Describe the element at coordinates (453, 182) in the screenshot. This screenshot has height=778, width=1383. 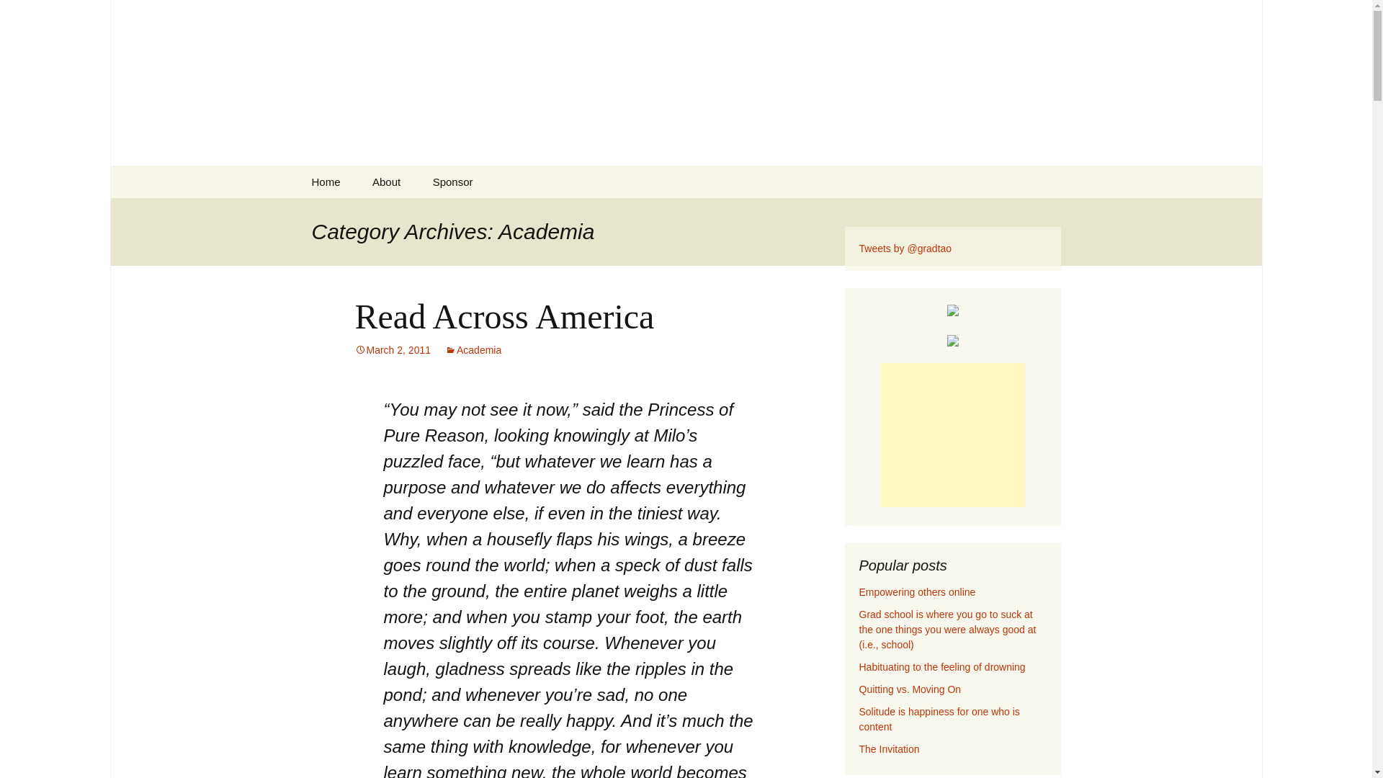
I see `Sponsor` at that location.